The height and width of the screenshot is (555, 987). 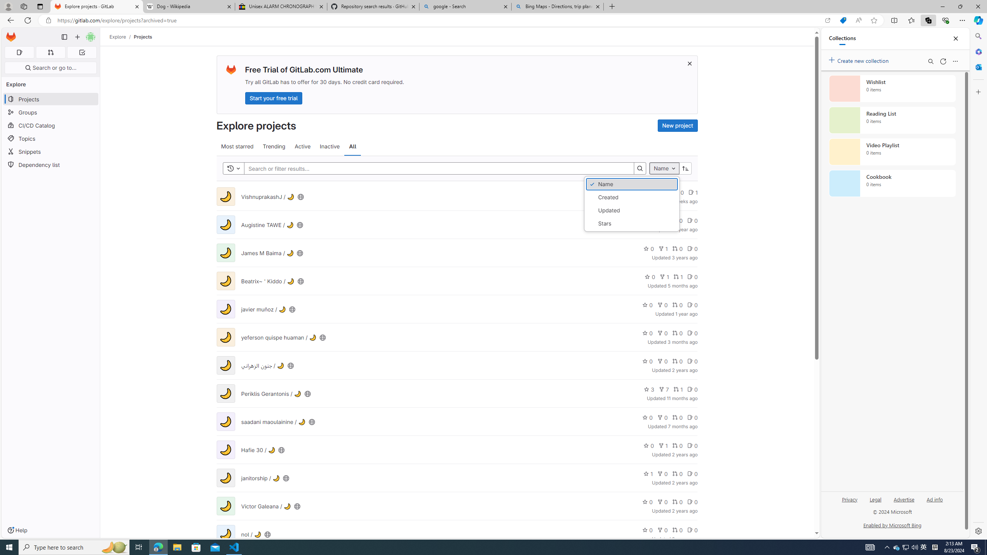 I want to click on Active, so click(x=303, y=146).